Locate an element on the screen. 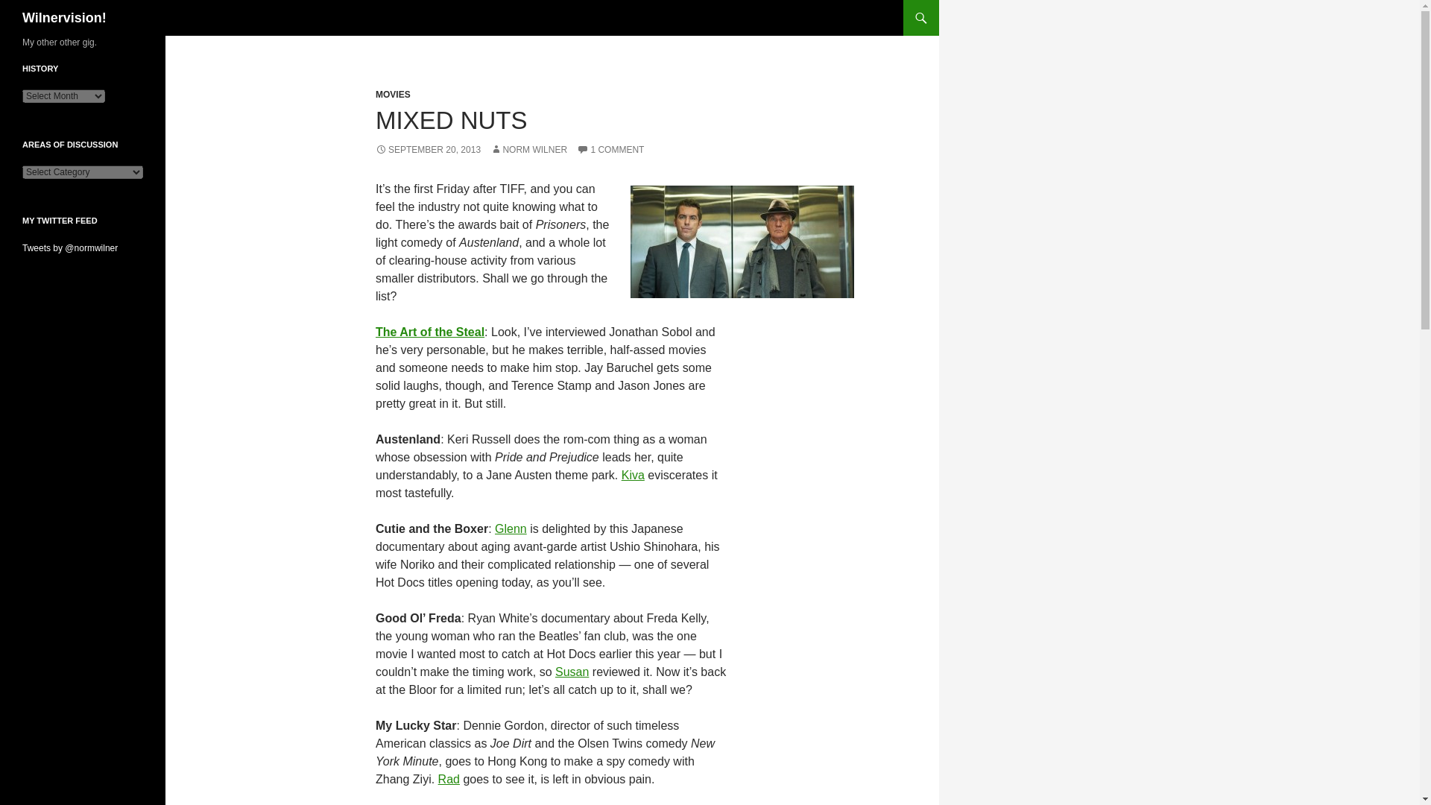 Image resolution: width=1431 pixels, height=805 pixels. The Art of the Steal is located at coordinates (429, 332).